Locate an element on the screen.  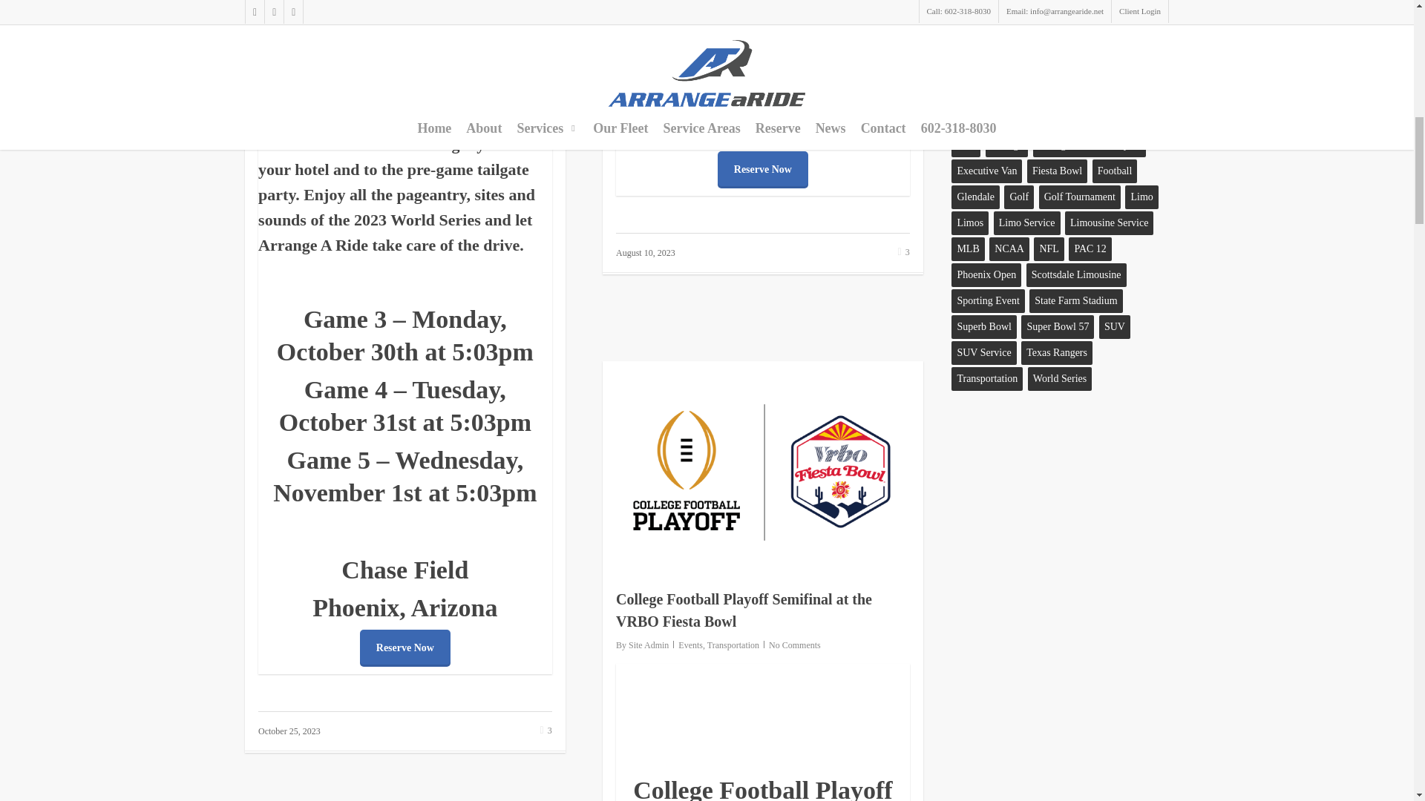
Posts by Site Admin is located at coordinates (648, 645).